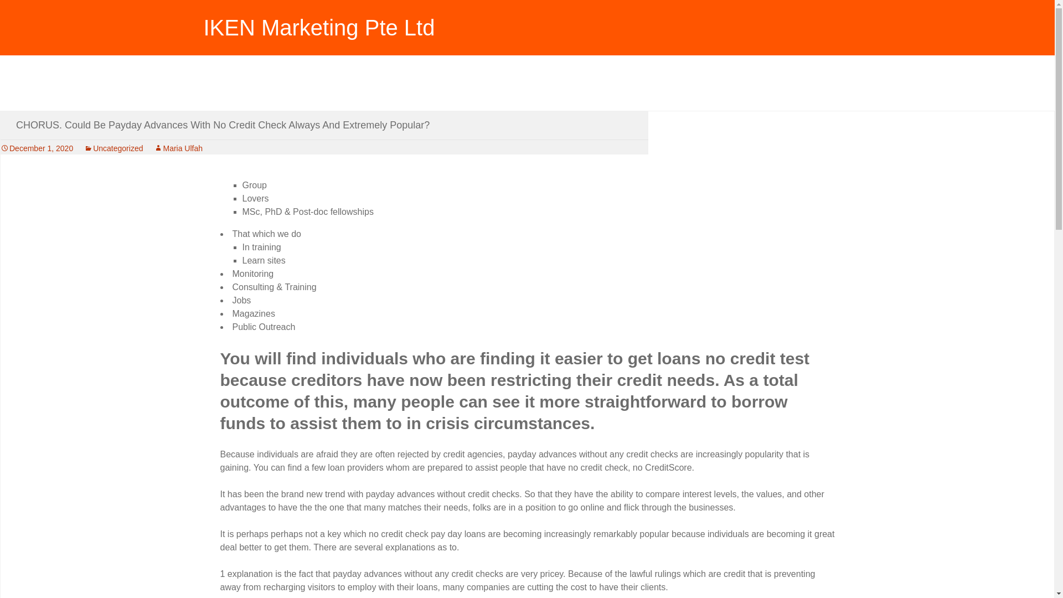  I want to click on Registration, so click(240, 82).